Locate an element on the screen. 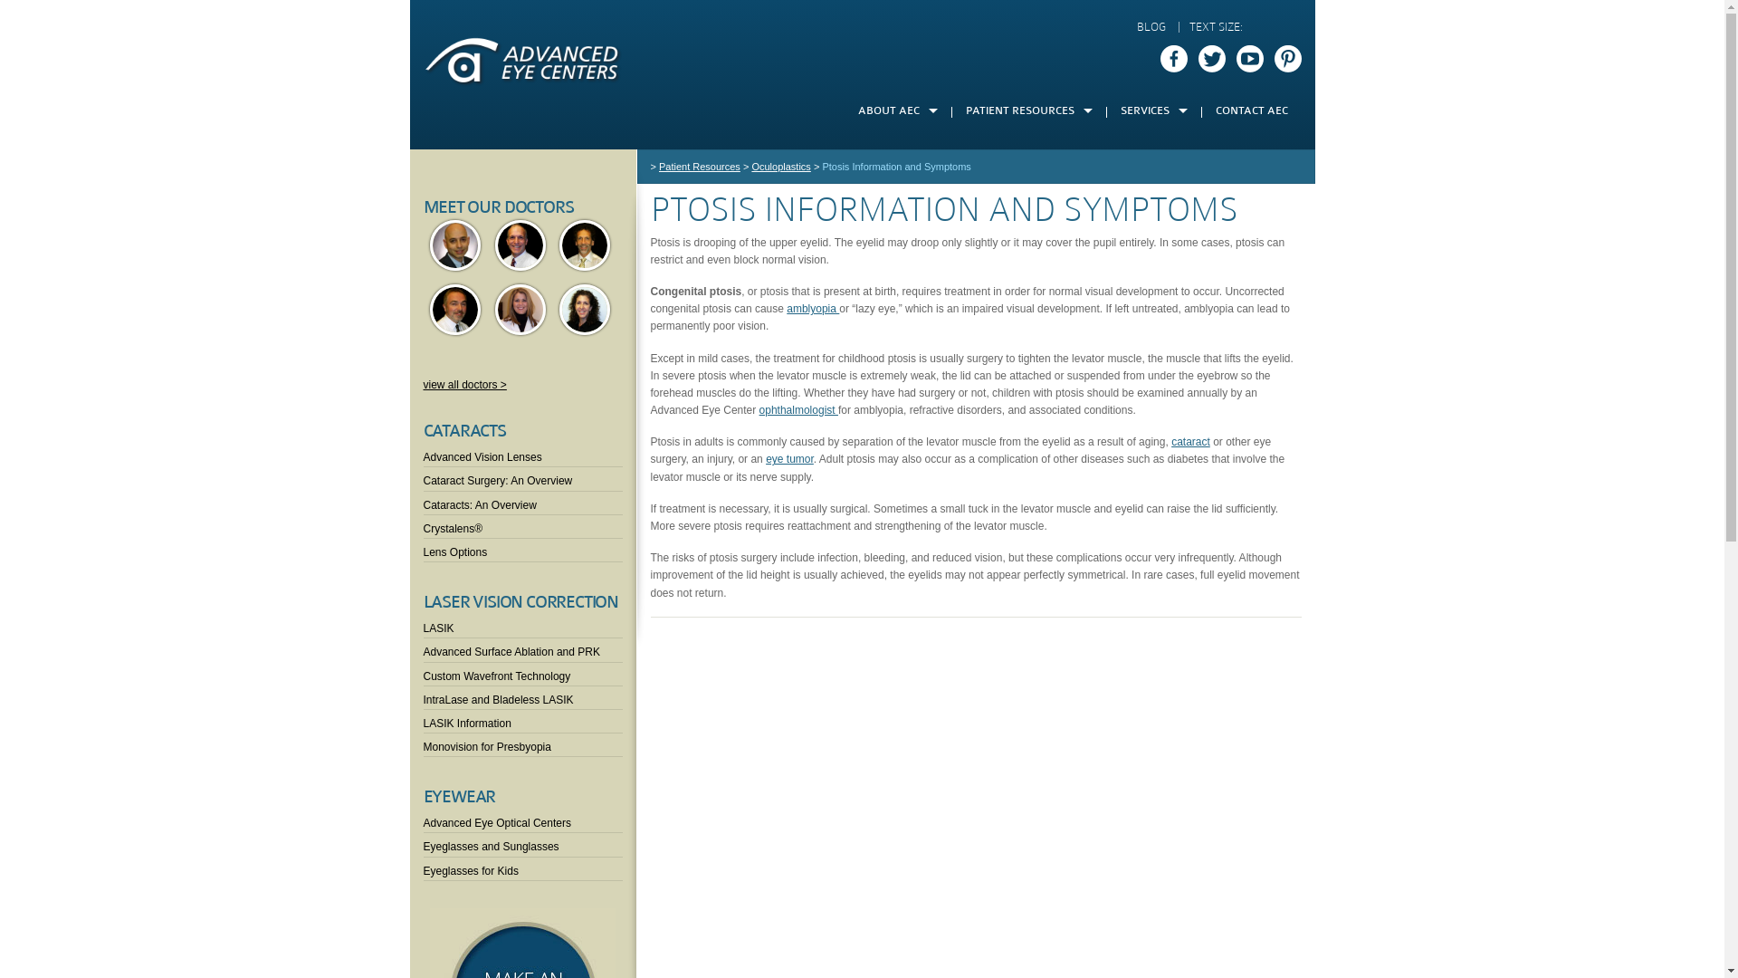  Cataracts: An Overview is located at coordinates (523, 503).